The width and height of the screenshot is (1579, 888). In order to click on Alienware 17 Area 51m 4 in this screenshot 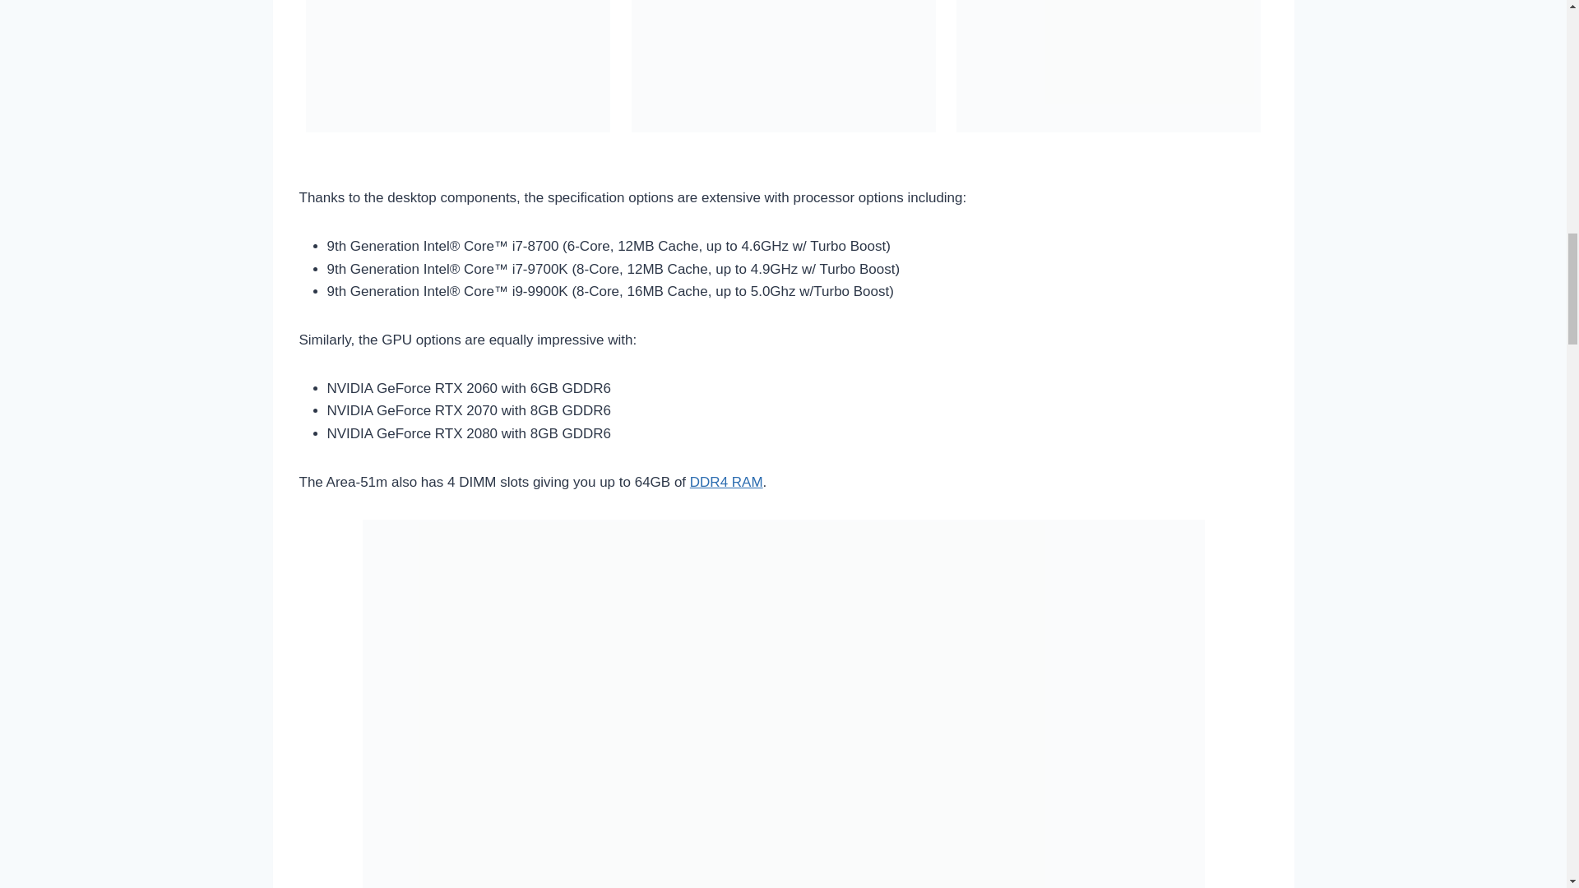, I will do `click(784, 66)`.